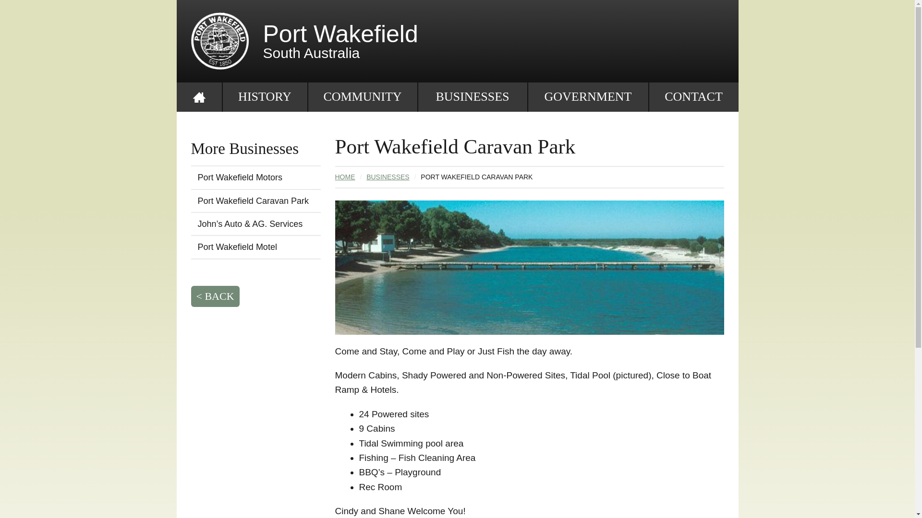 Image resolution: width=922 pixels, height=518 pixels. What do you see at coordinates (345, 177) in the screenshot?
I see `HOME` at bounding box center [345, 177].